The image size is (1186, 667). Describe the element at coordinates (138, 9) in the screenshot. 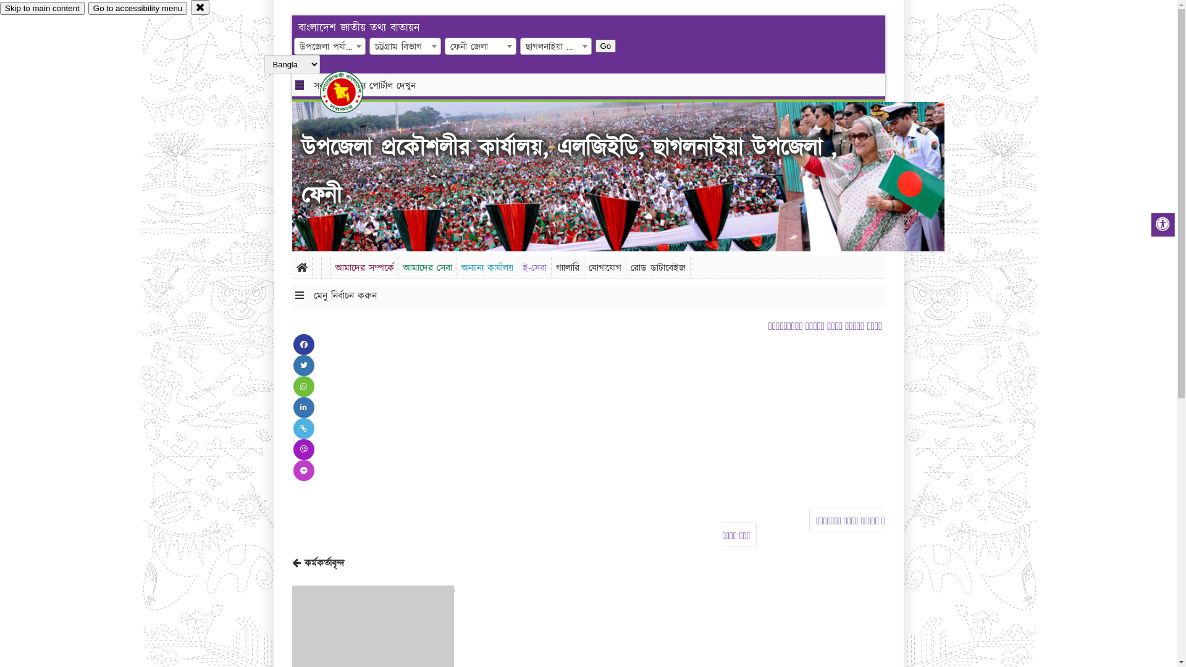

I see `Go to accessibility menu` at that location.